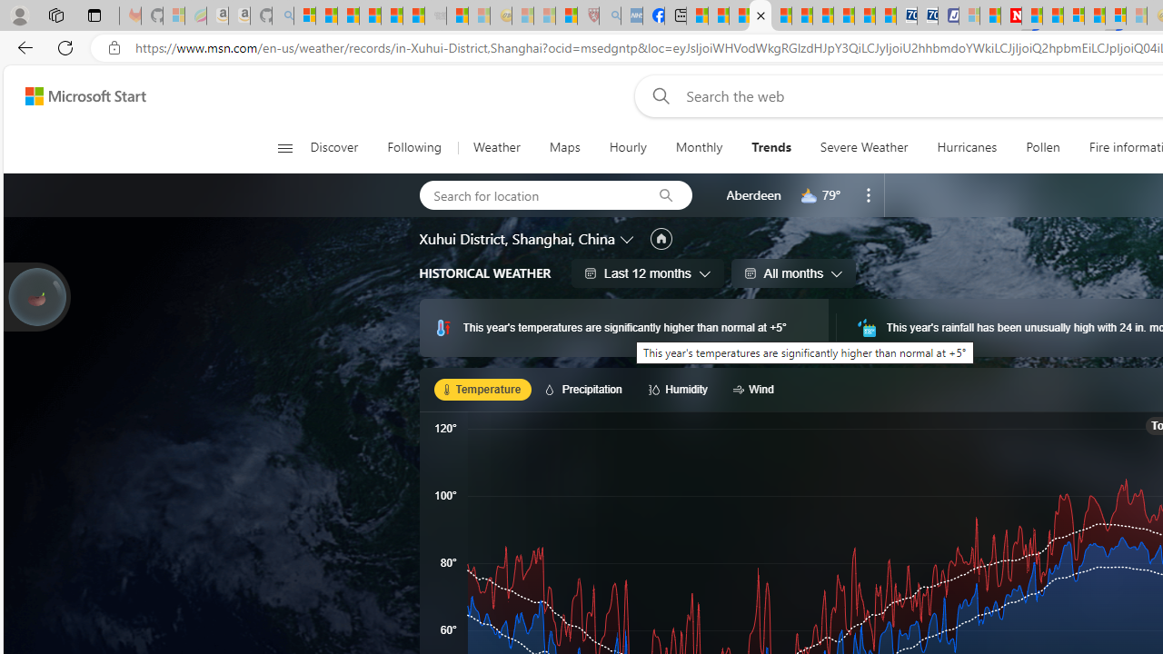 Image resolution: width=1163 pixels, height=654 pixels. I want to click on Change location, so click(629, 238).